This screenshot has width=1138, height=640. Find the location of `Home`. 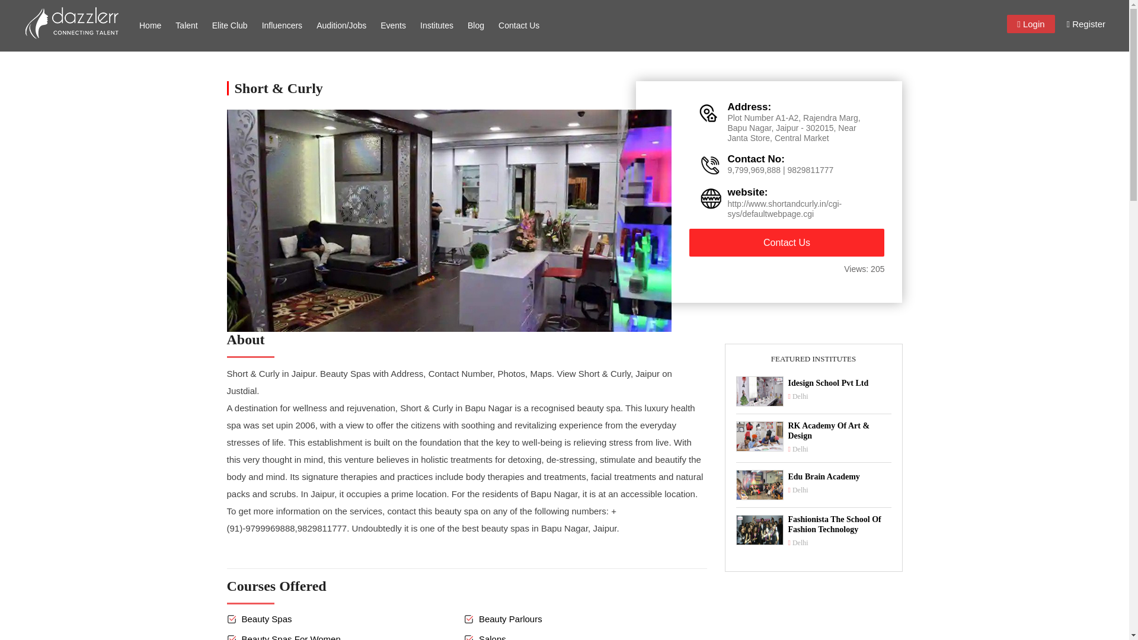

Home is located at coordinates (150, 25).